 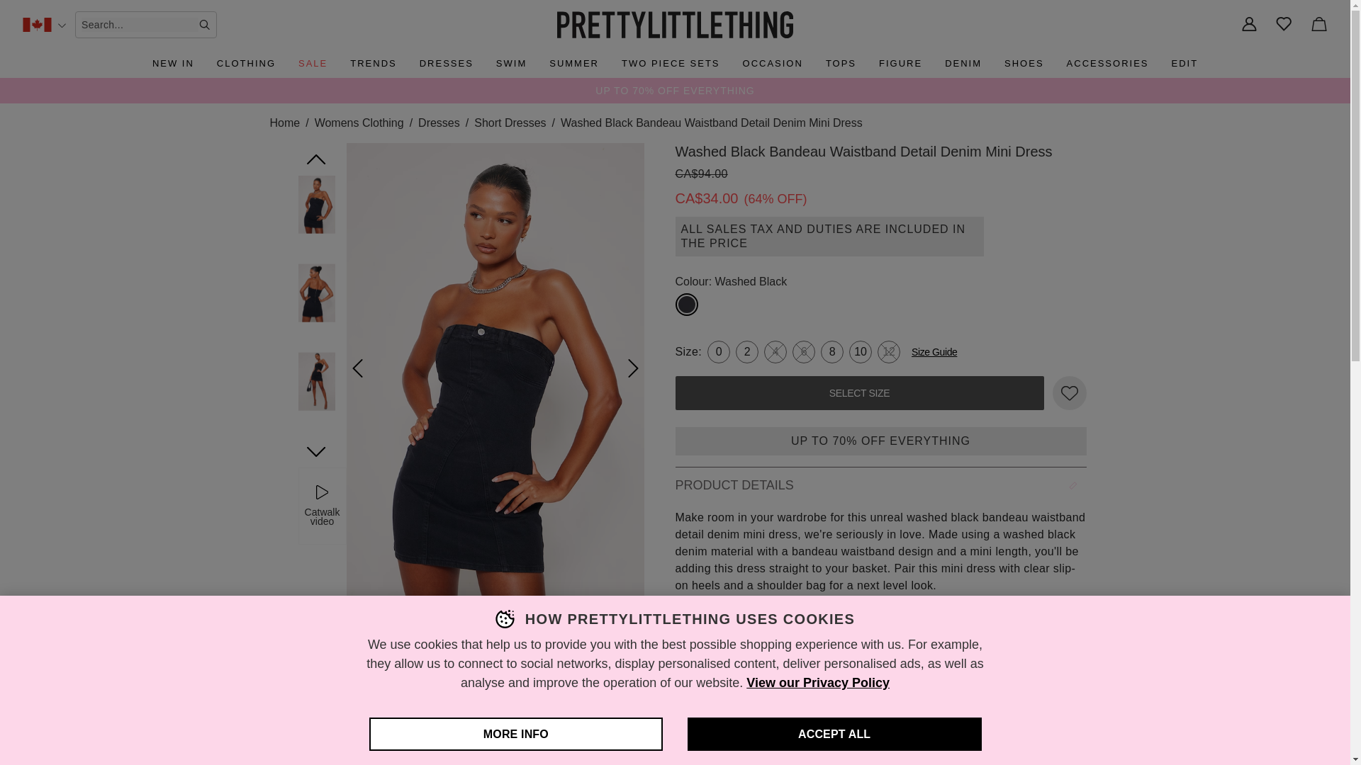 What do you see at coordinates (373, 64) in the screenshot?
I see `TRENDS` at bounding box center [373, 64].